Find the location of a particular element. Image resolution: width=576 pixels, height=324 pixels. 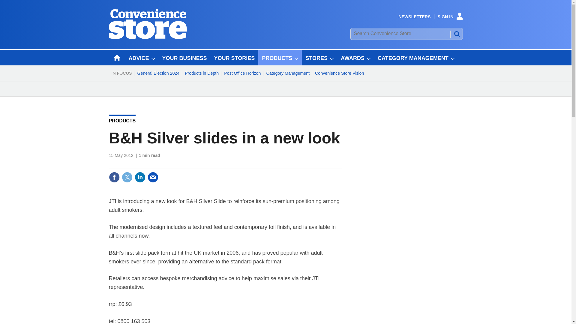

SIGN IN is located at coordinates (450, 16).